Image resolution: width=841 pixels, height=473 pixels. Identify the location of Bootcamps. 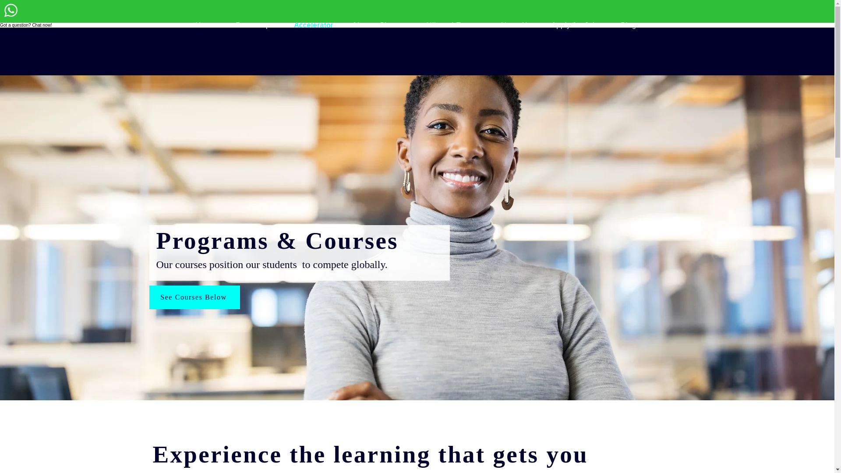
(256, 25).